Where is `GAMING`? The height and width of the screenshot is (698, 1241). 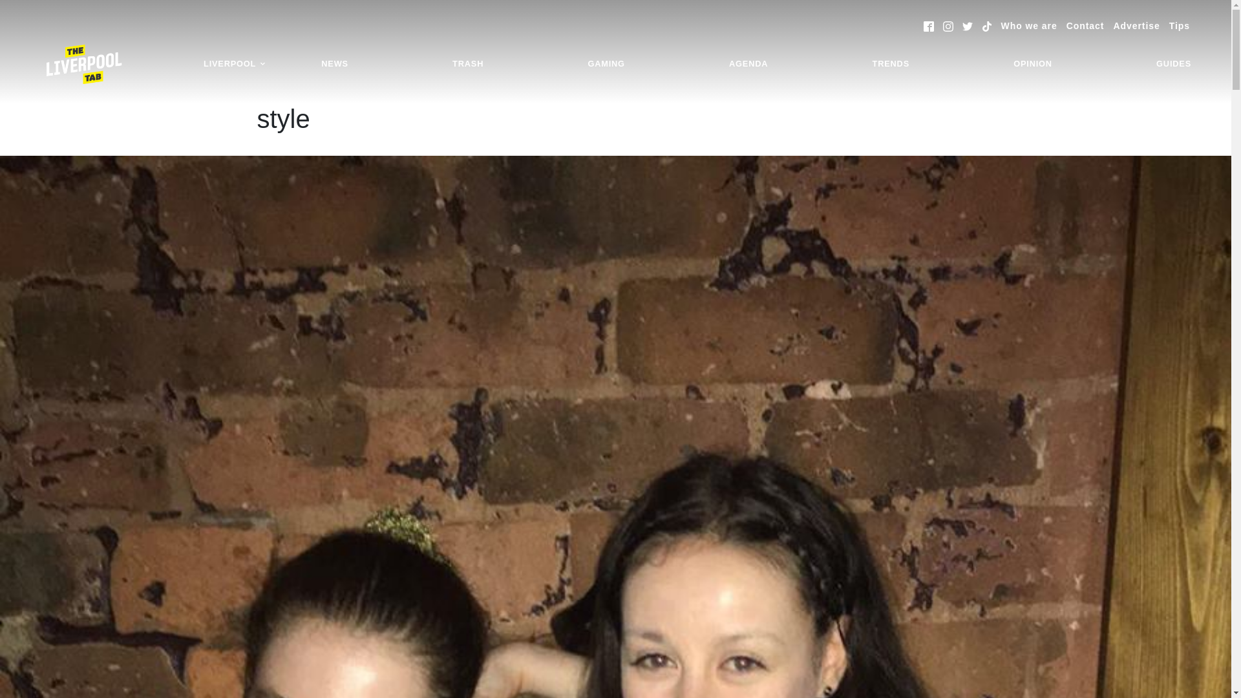 GAMING is located at coordinates (606, 64).